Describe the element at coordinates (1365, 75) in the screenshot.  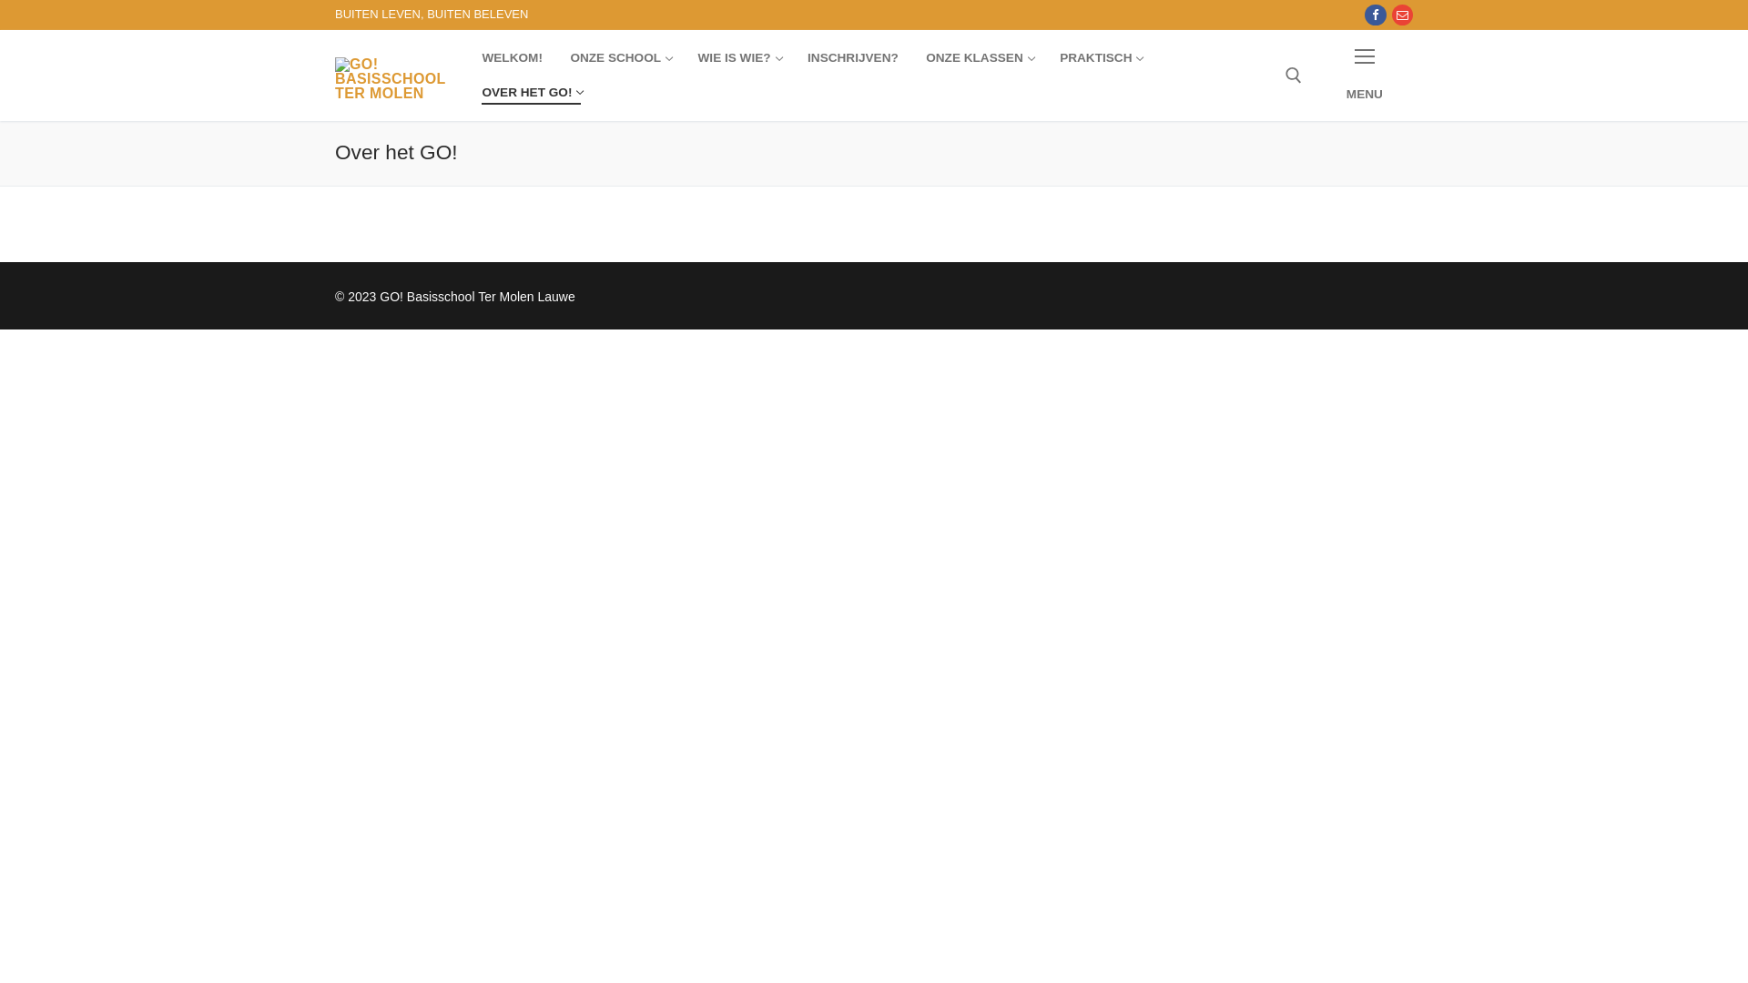
I see `MENU` at that location.